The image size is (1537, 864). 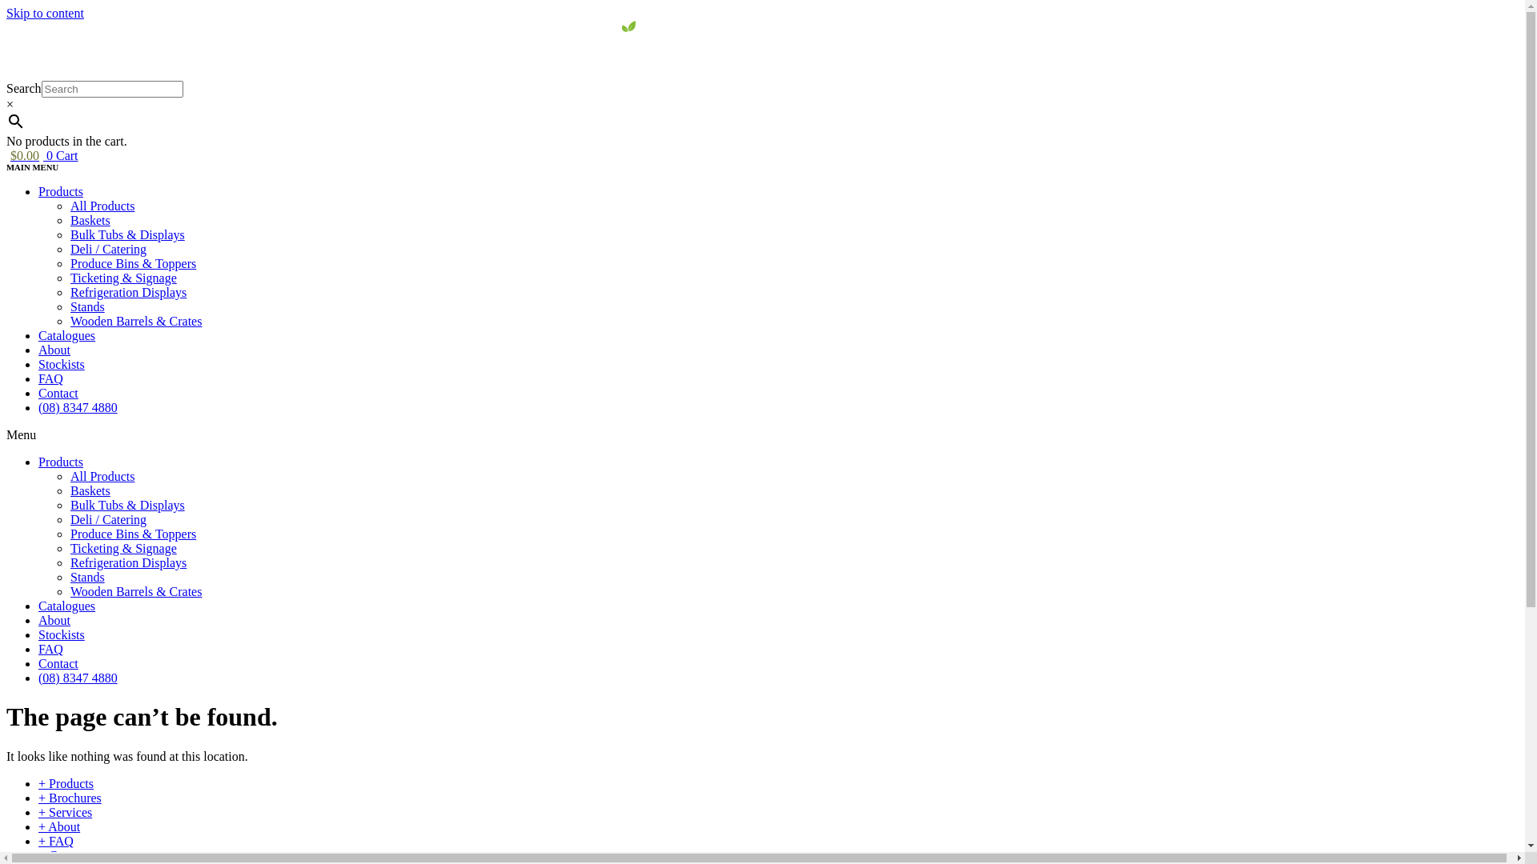 I want to click on Contact, so click(x=58, y=664).